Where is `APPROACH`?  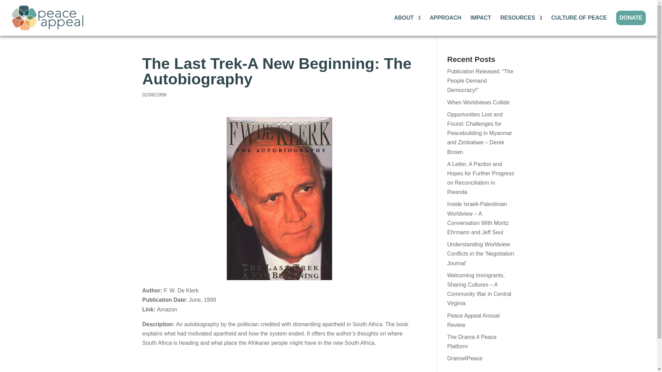 APPROACH is located at coordinates (445, 25).